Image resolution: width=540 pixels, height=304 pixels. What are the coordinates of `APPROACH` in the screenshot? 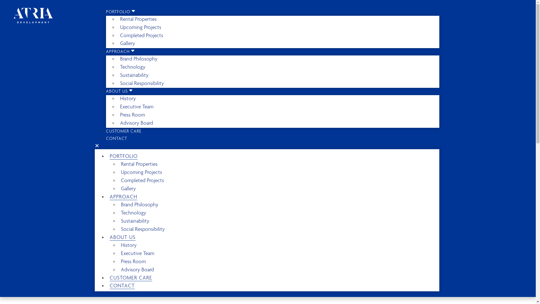 It's located at (126, 197).